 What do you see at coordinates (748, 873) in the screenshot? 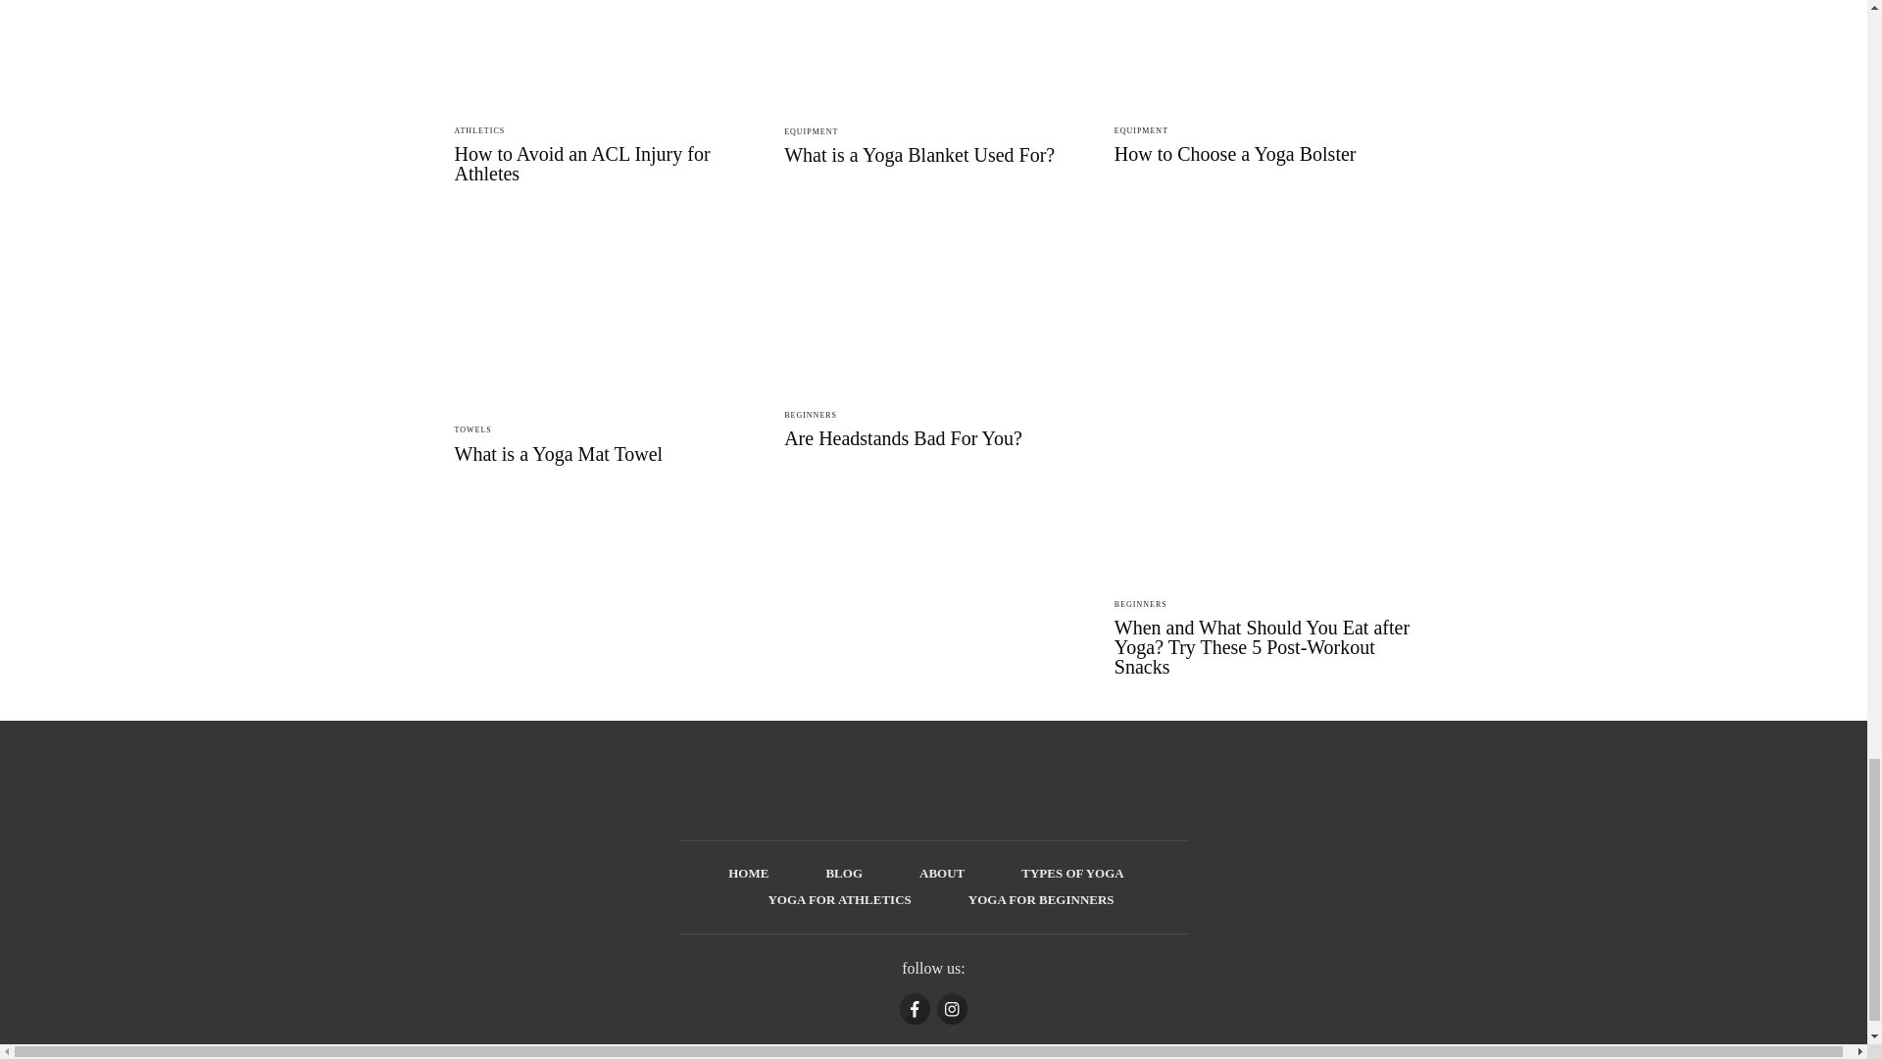
I see `HOME` at bounding box center [748, 873].